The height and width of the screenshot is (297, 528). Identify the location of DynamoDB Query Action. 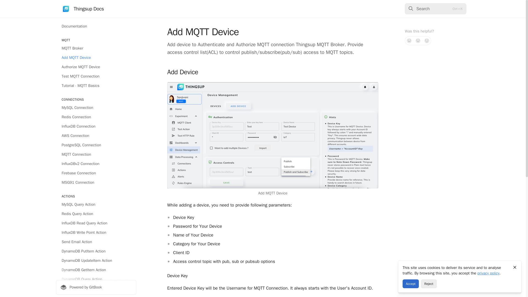
(96, 279).